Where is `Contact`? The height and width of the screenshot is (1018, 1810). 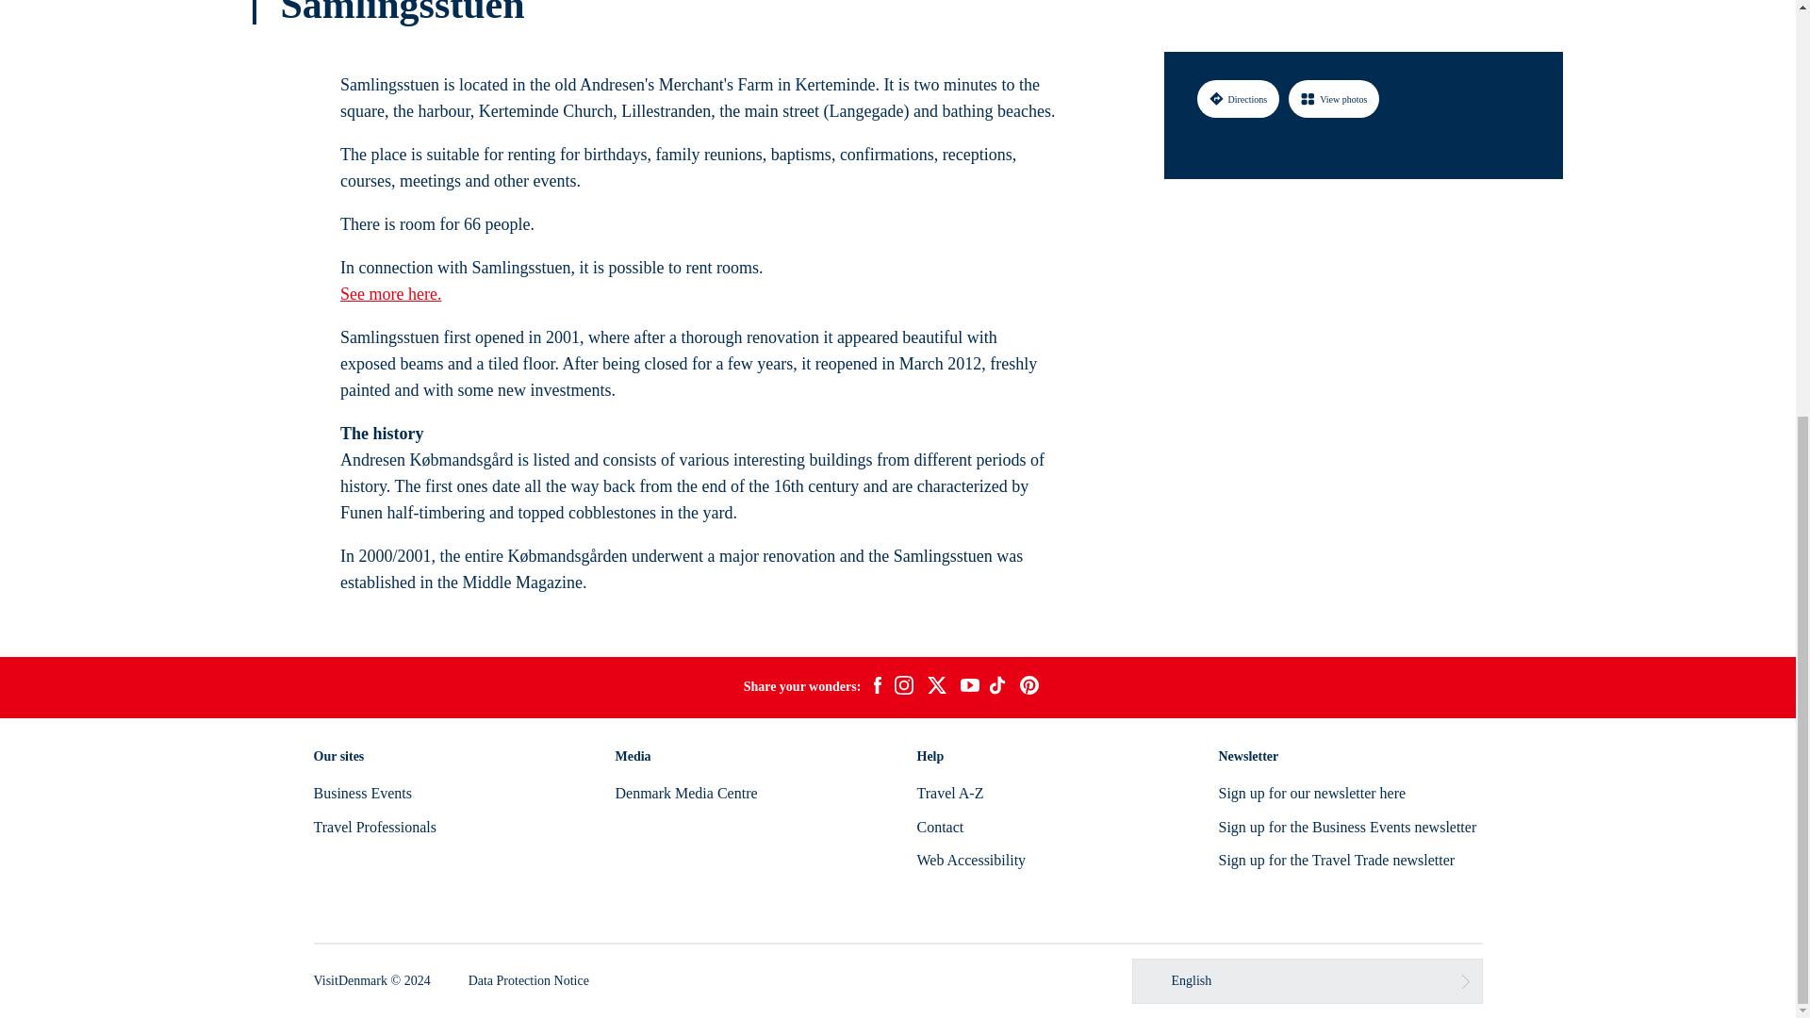
Contact is located at coordinates (939, 827).